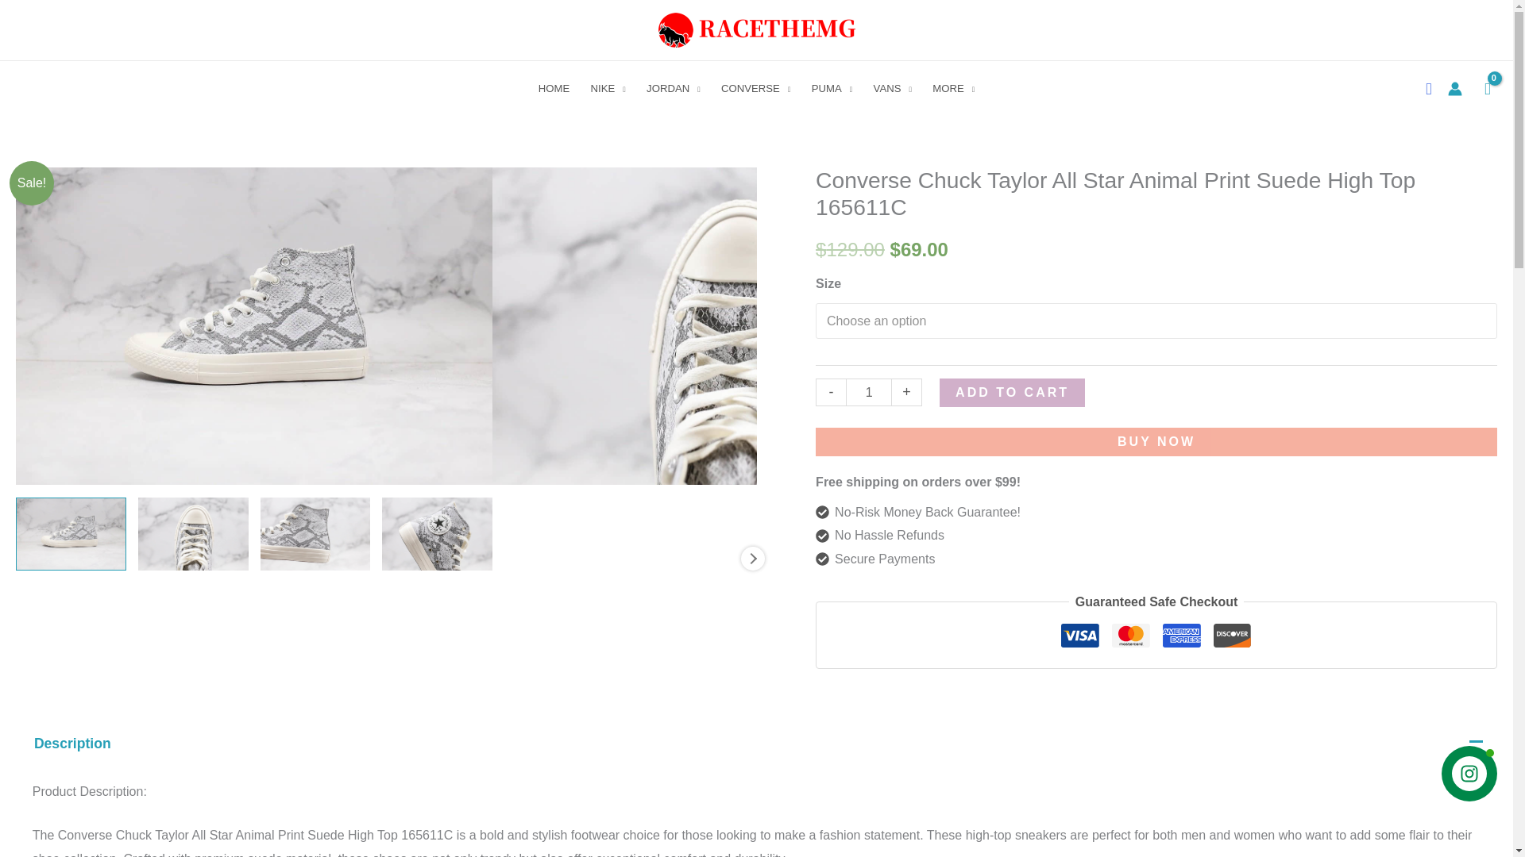  What do you see at coordinates (607, 88) in the screenshot?
I see `NIKE` at bounding box center [607, 88].